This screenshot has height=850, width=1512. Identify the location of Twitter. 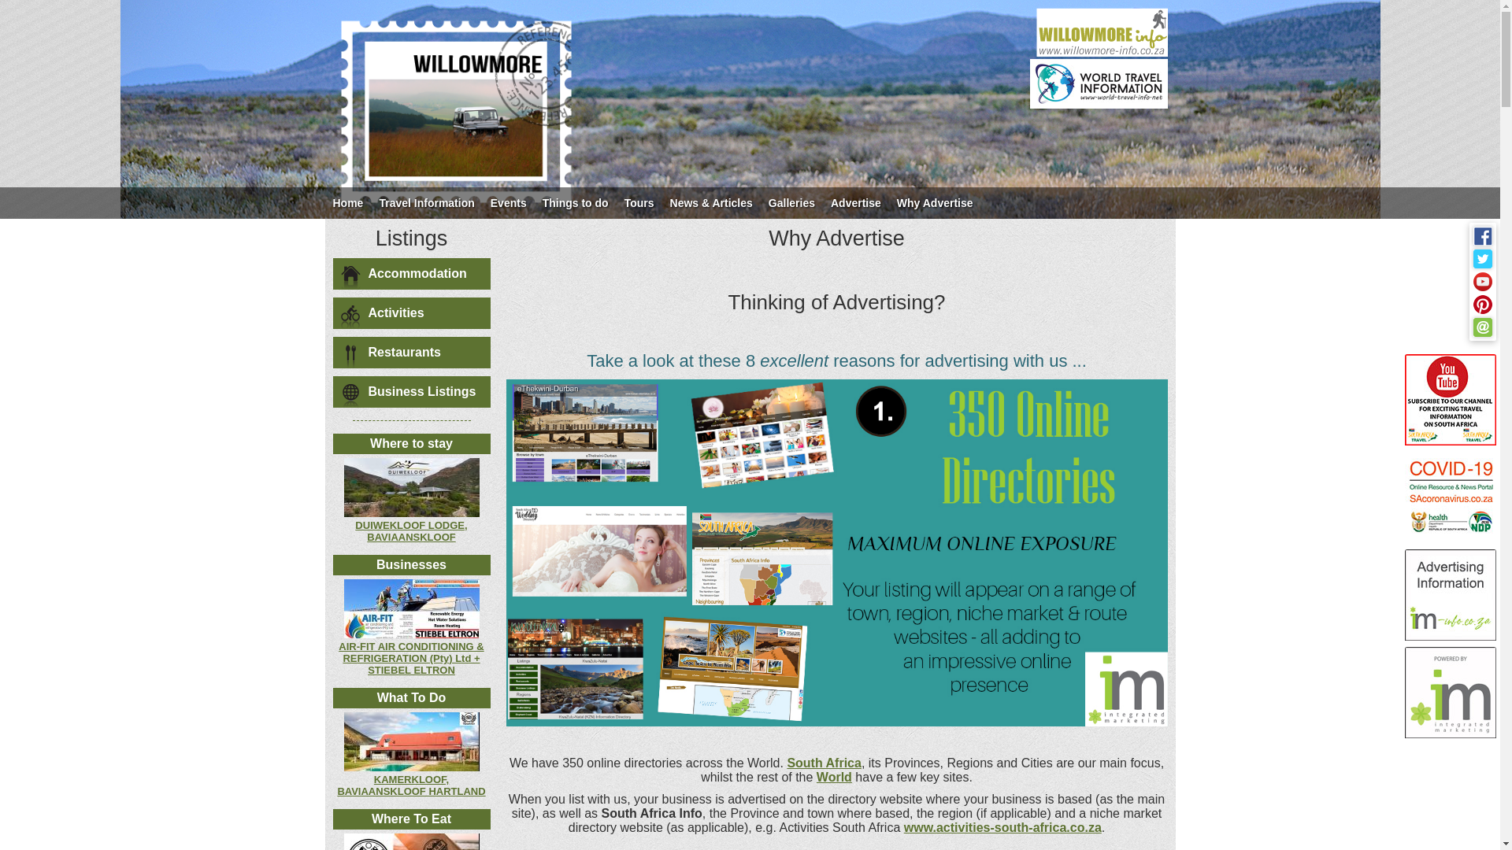
(1482, 259).